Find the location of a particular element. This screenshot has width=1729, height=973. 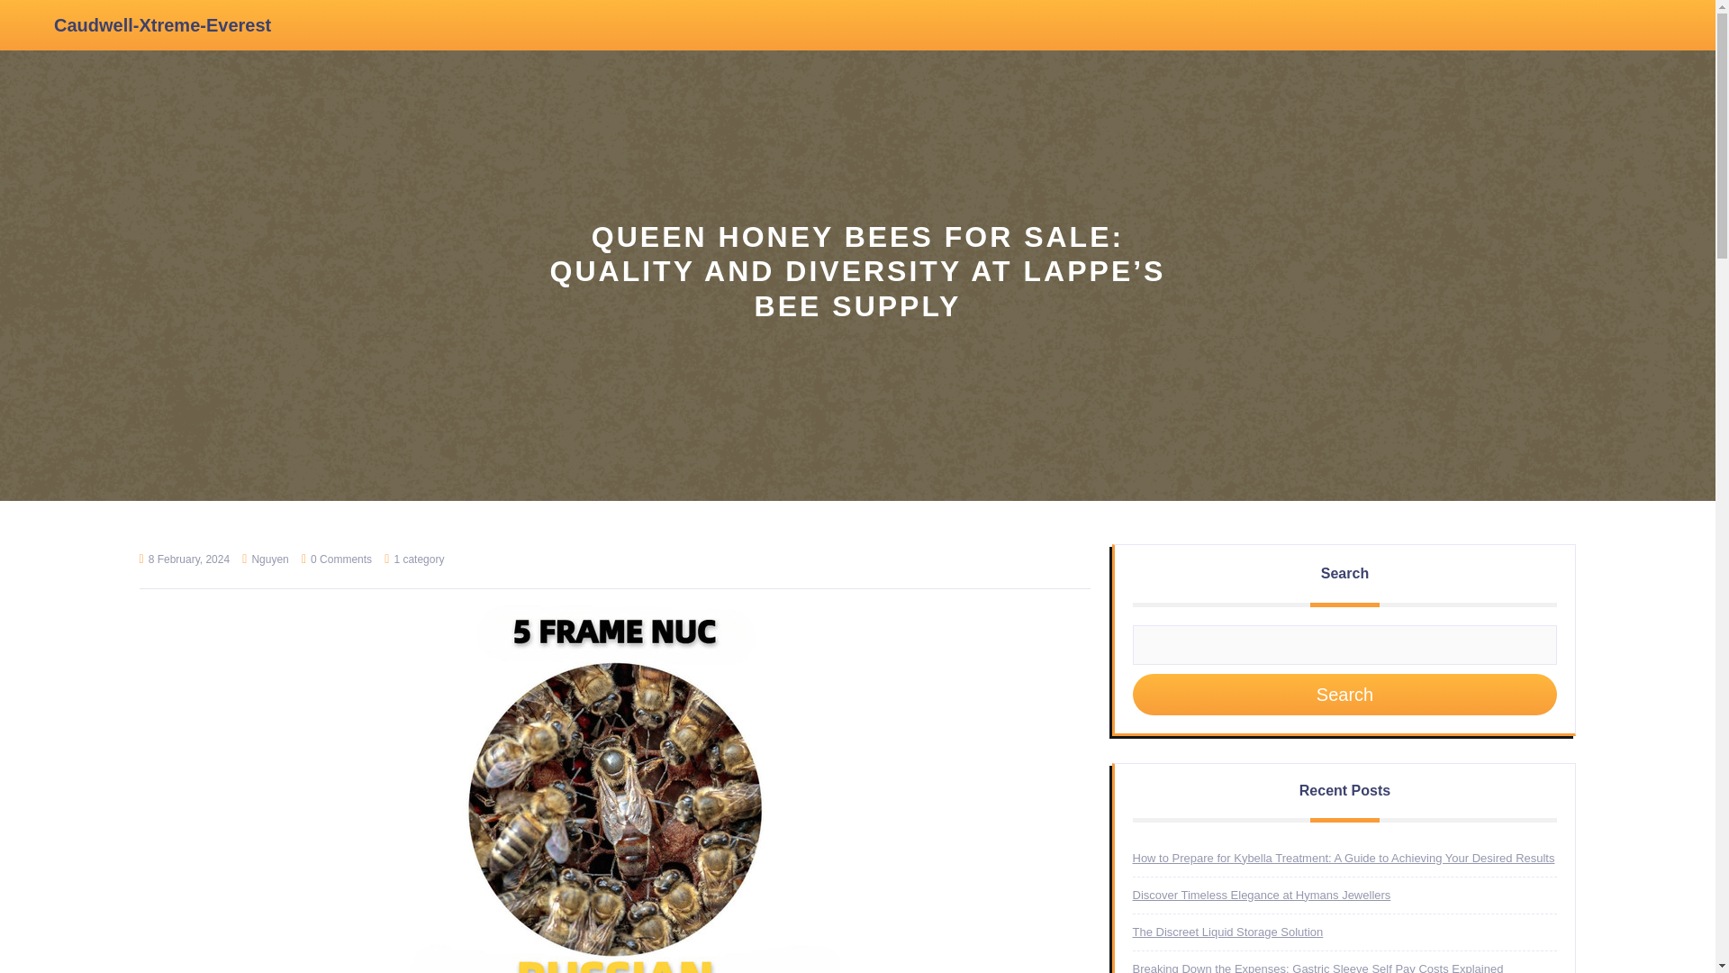

Caudwell-Xtreme-Everest is located at coordinates (162, 25).